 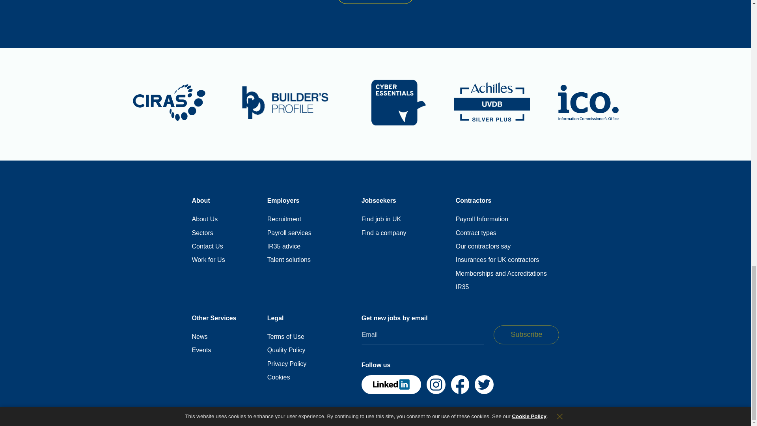 What do you see at coordinates (375, 2) in the screenshot?
I see `Get rewarded` at bounding box center [375, 2].